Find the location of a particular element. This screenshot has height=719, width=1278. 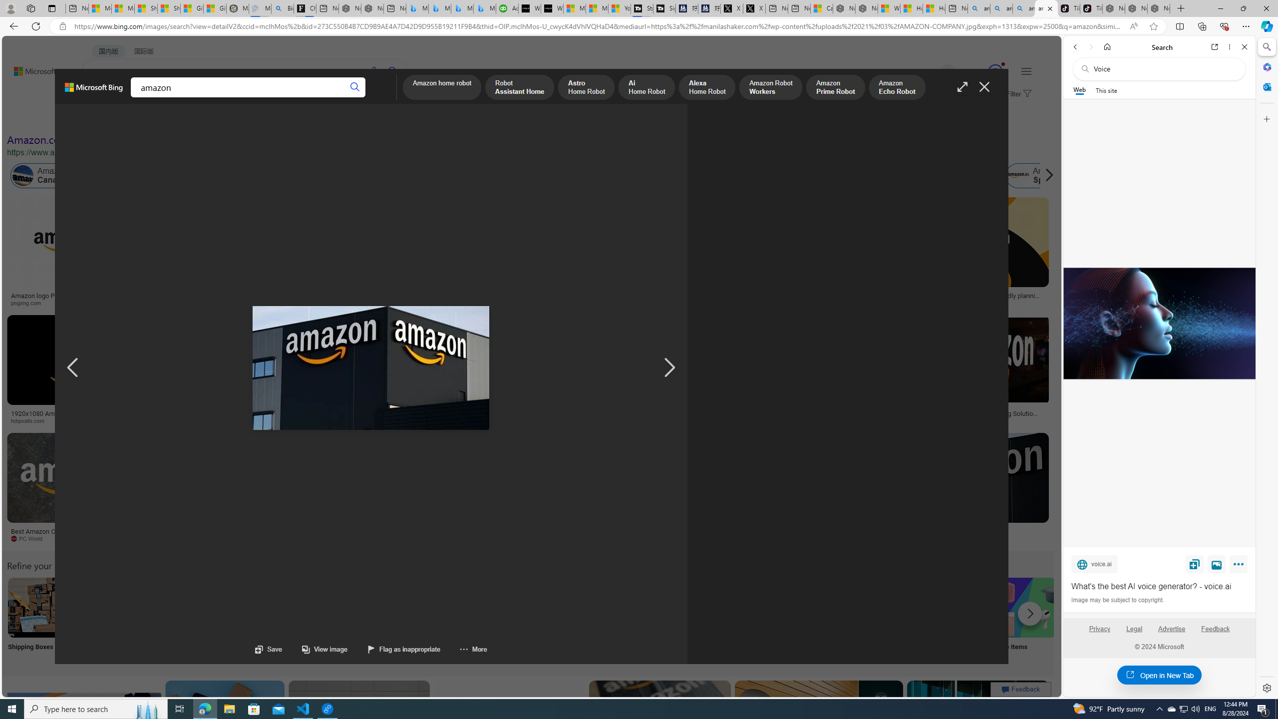

Split screen is located at coordinates (1180, 26).